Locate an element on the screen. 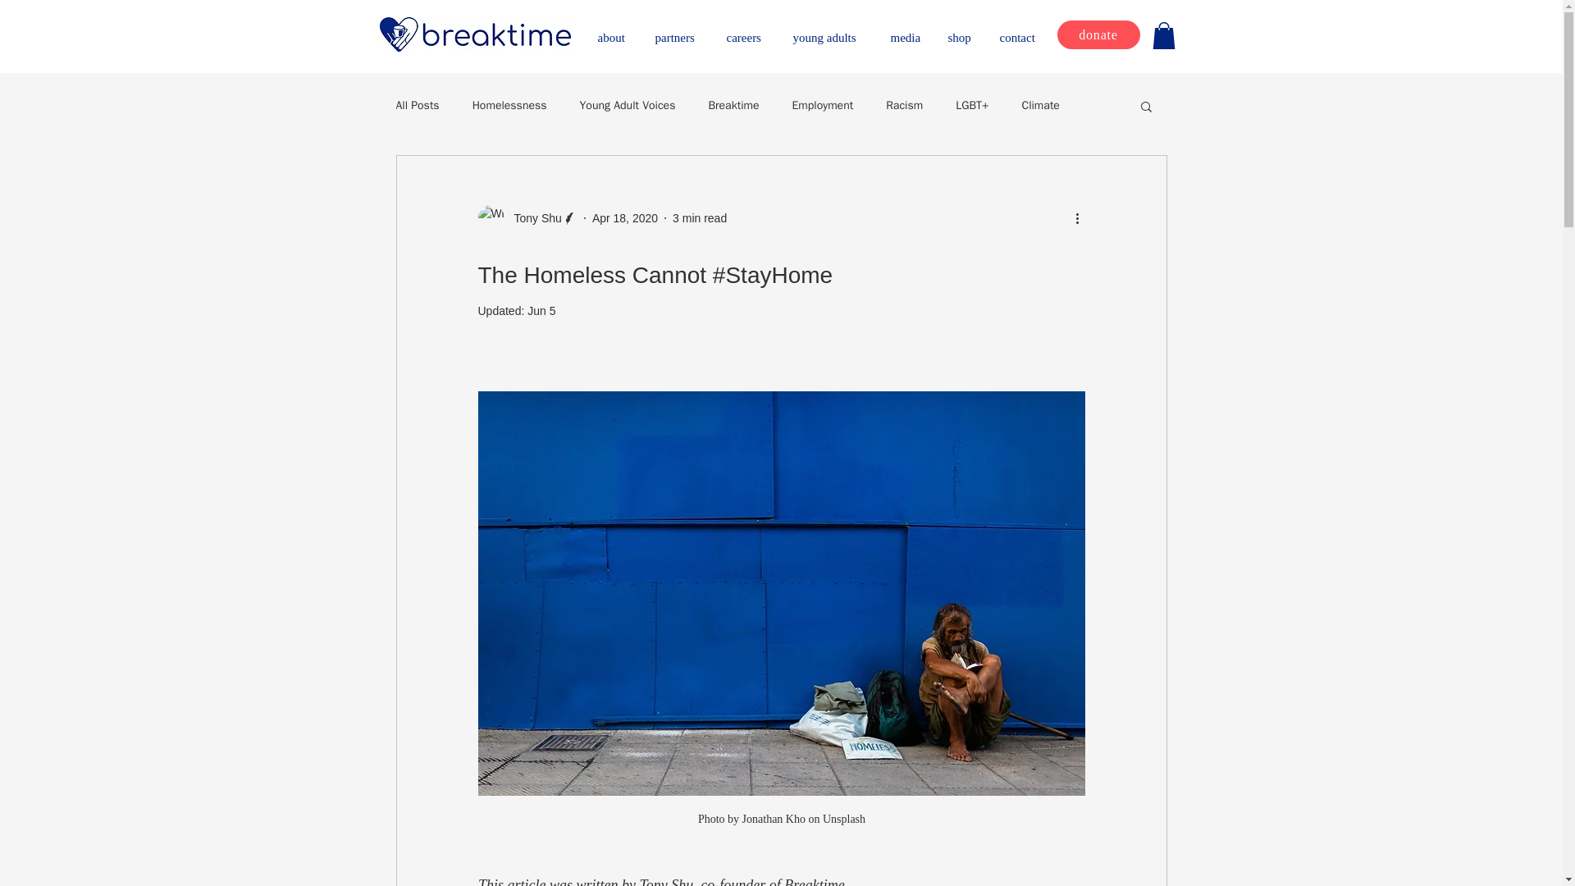 This screenshot has width=1575, height=886. Apr 18, 2020 is located at coordinates (625, 218).